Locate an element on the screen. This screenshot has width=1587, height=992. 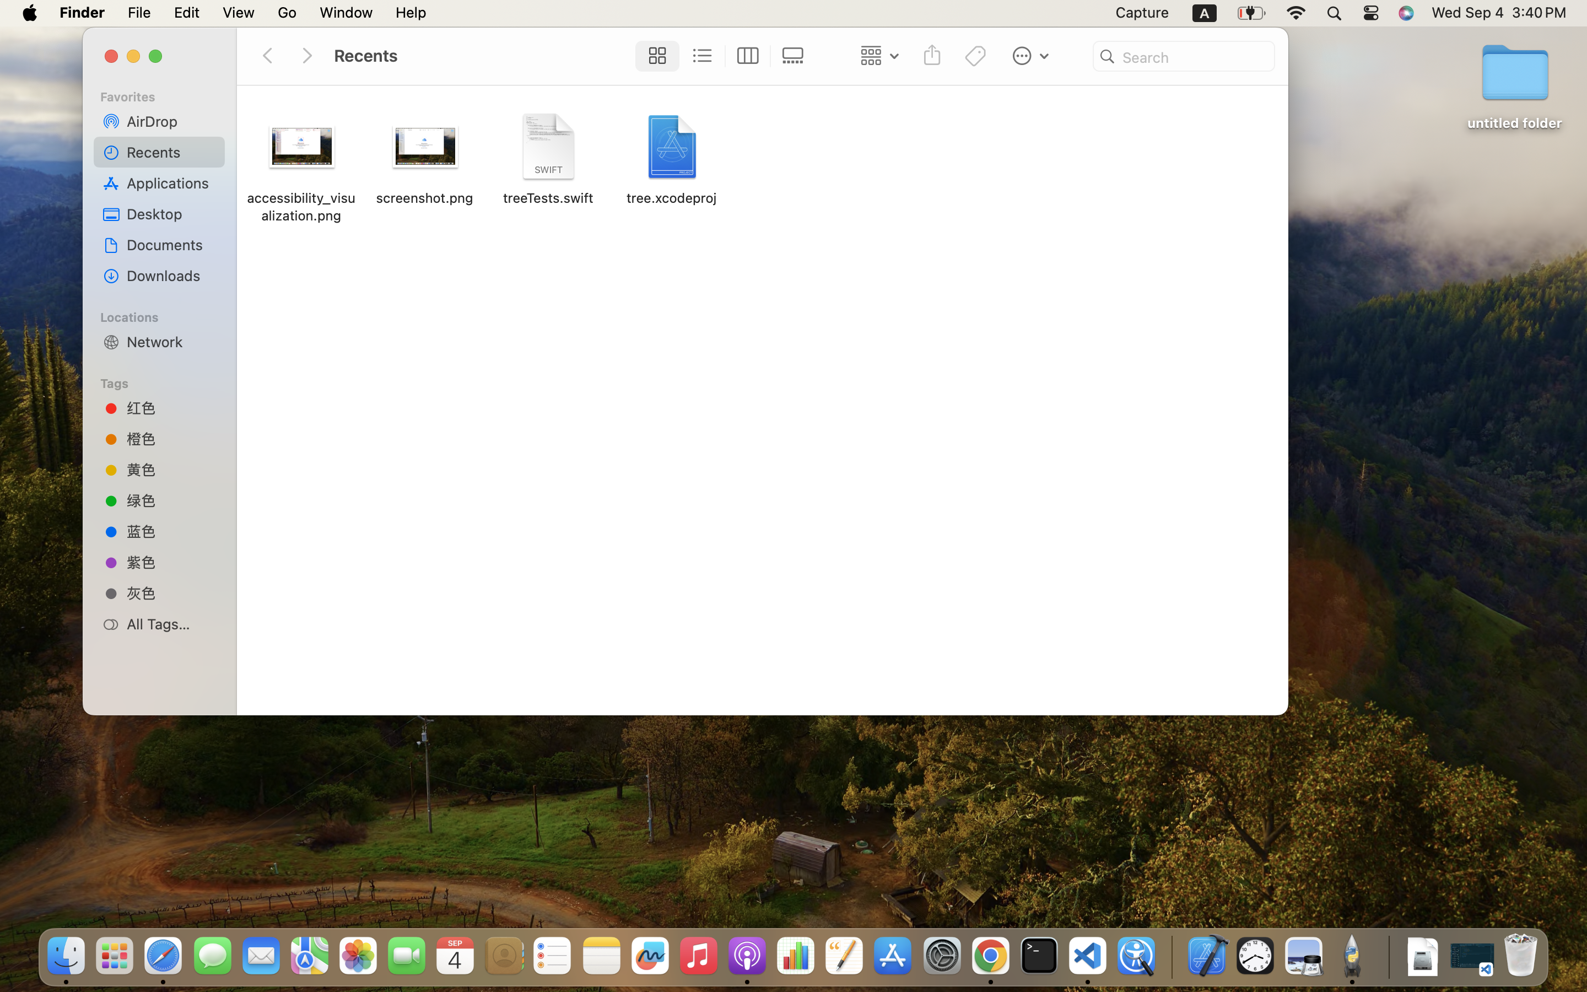
Network is located at coordinates (171, 342).